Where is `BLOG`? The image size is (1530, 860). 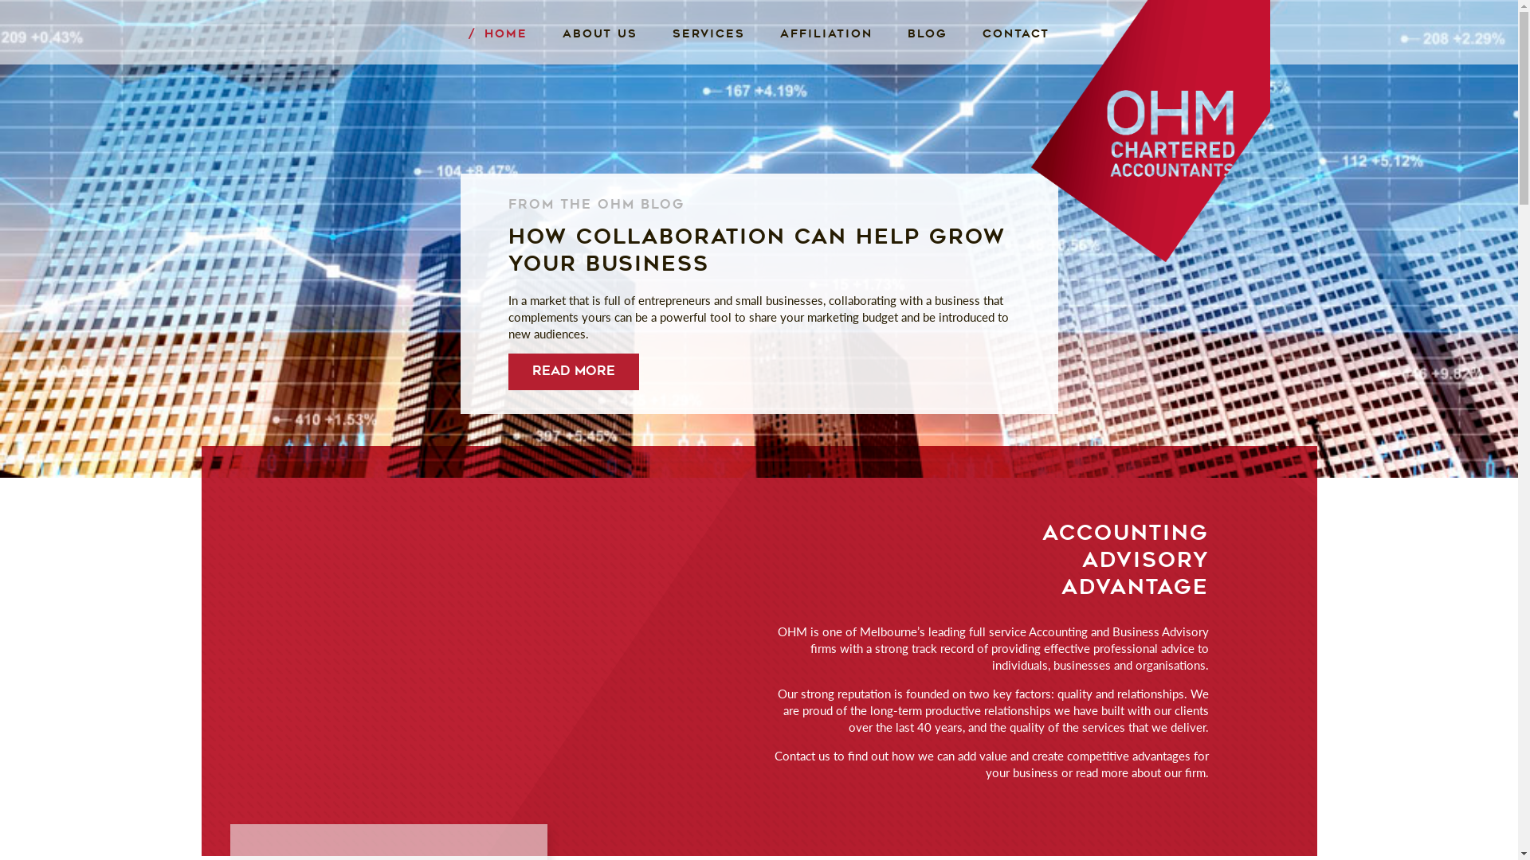
BLOG is located at coordinates (928, 35).